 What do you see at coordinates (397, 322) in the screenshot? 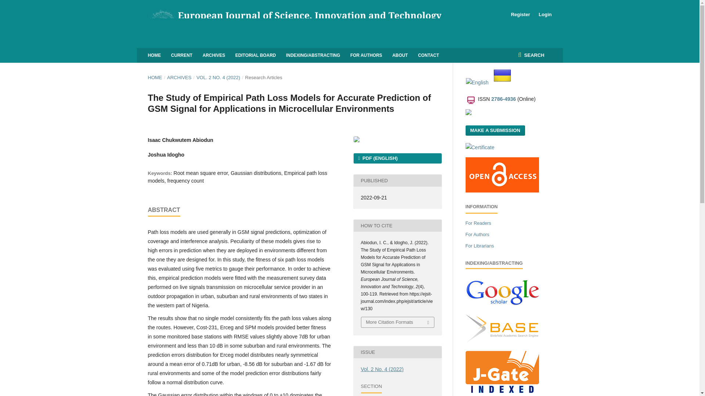
I see `More Citation Formats` at bounding box center [397, 322].